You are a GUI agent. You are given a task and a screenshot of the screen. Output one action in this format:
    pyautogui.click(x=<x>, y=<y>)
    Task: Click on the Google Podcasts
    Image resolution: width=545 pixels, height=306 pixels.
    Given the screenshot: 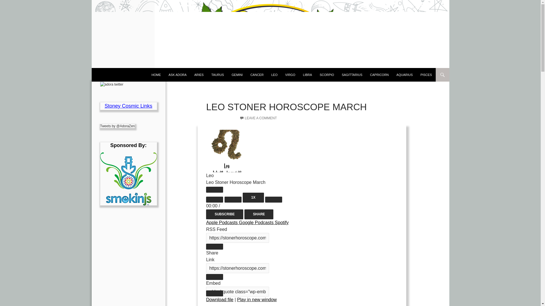 What is the action you would take?
    pyautogui.click(x=257, y=222)
    